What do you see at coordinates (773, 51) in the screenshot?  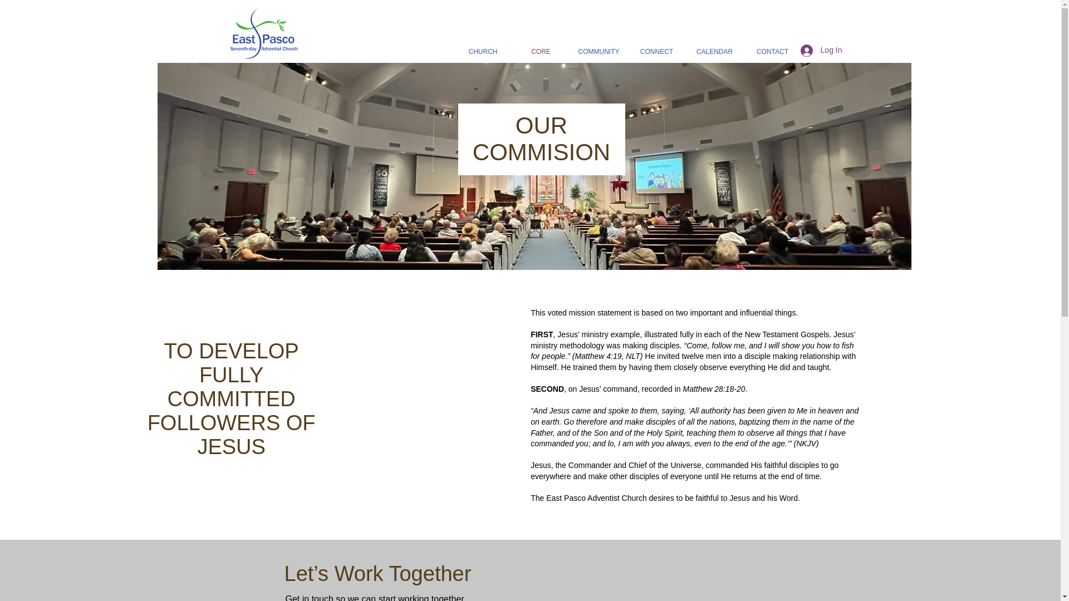 I see `CONTACT` at bounding box center [773, 51].